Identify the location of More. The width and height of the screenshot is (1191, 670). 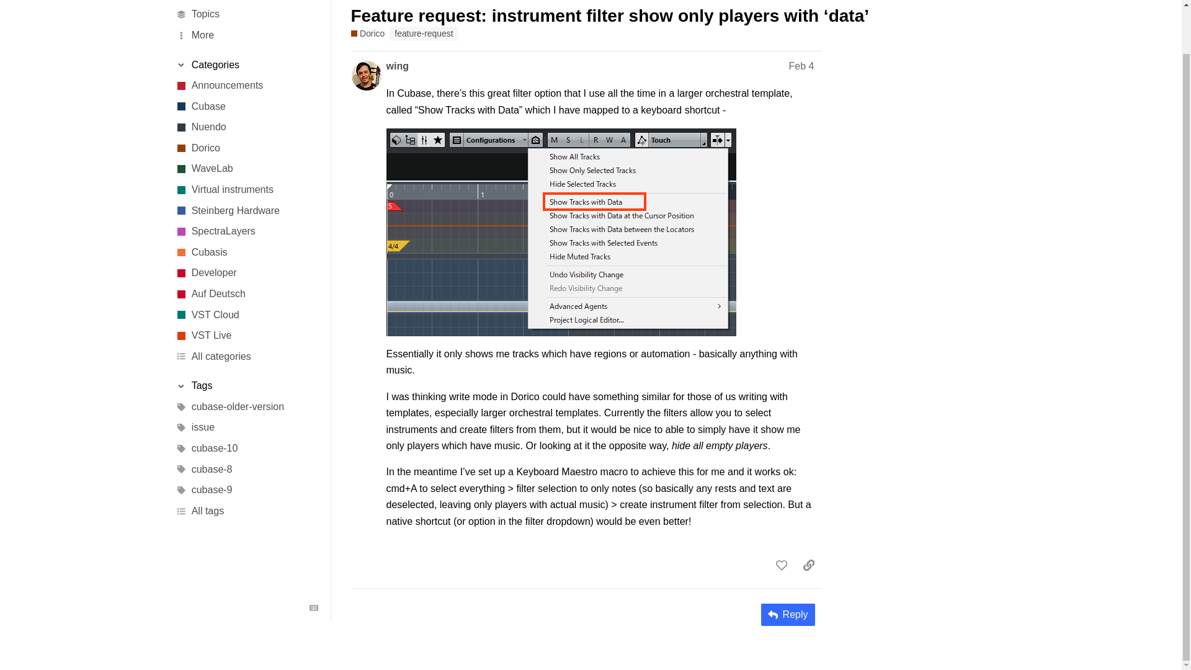
(246, 35).